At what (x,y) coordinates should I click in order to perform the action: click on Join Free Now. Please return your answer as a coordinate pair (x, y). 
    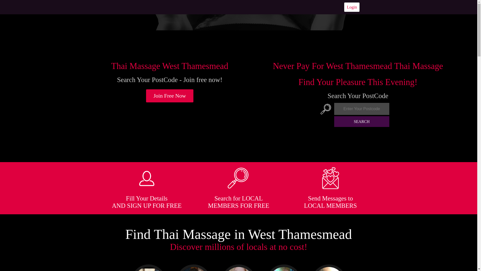
    Looking at the image, I should click on (170, 96).